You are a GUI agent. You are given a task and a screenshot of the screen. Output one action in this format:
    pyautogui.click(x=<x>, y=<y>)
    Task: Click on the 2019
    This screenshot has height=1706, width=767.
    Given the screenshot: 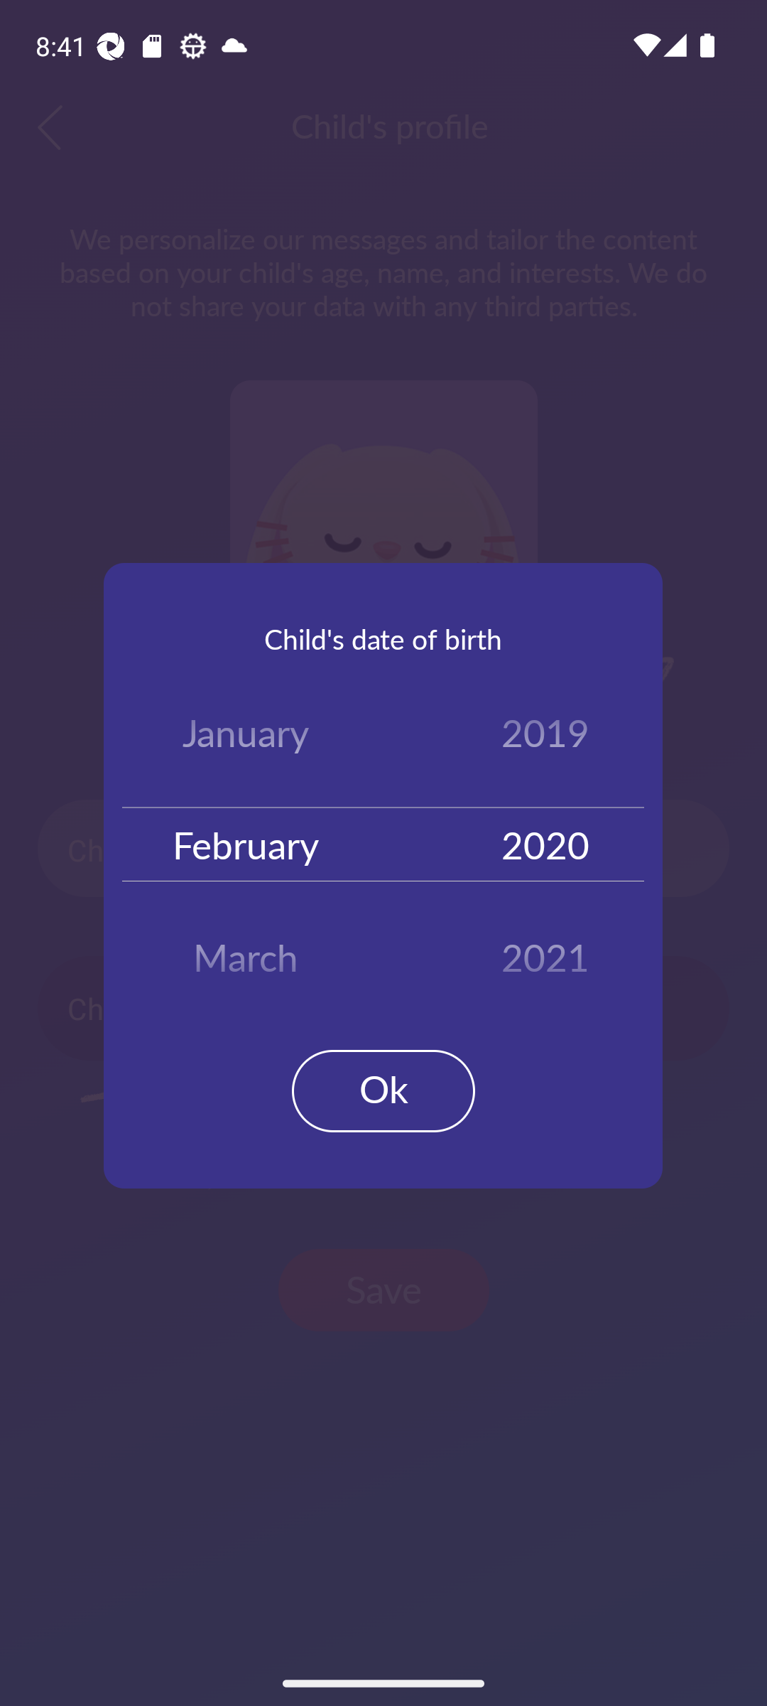 What is the action you would take?
    pyautogui.click(x=545, y=736)
    